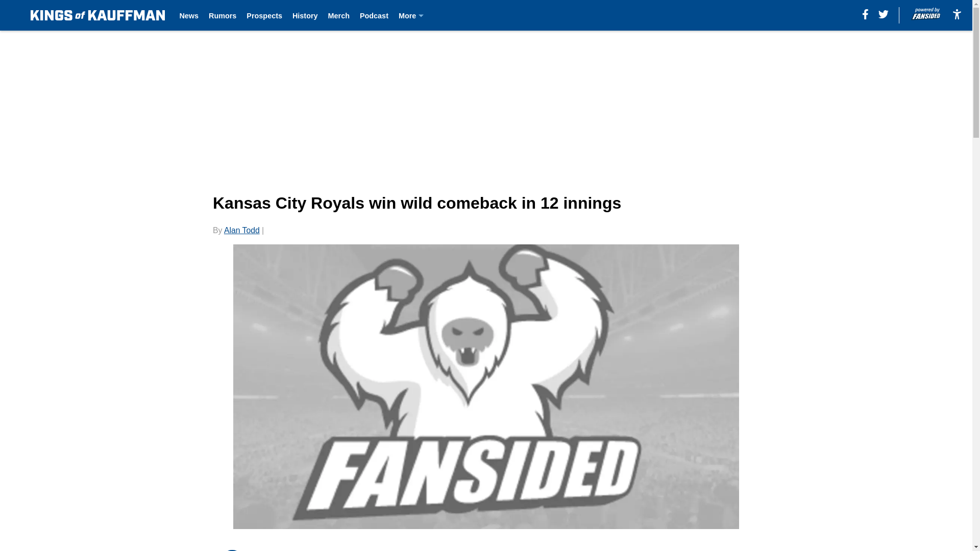 This screenshot has height=551, width=980. What do you see at coordinates (189, 15) in the screenshot?
I see `News` at bounding box center [189, 15].